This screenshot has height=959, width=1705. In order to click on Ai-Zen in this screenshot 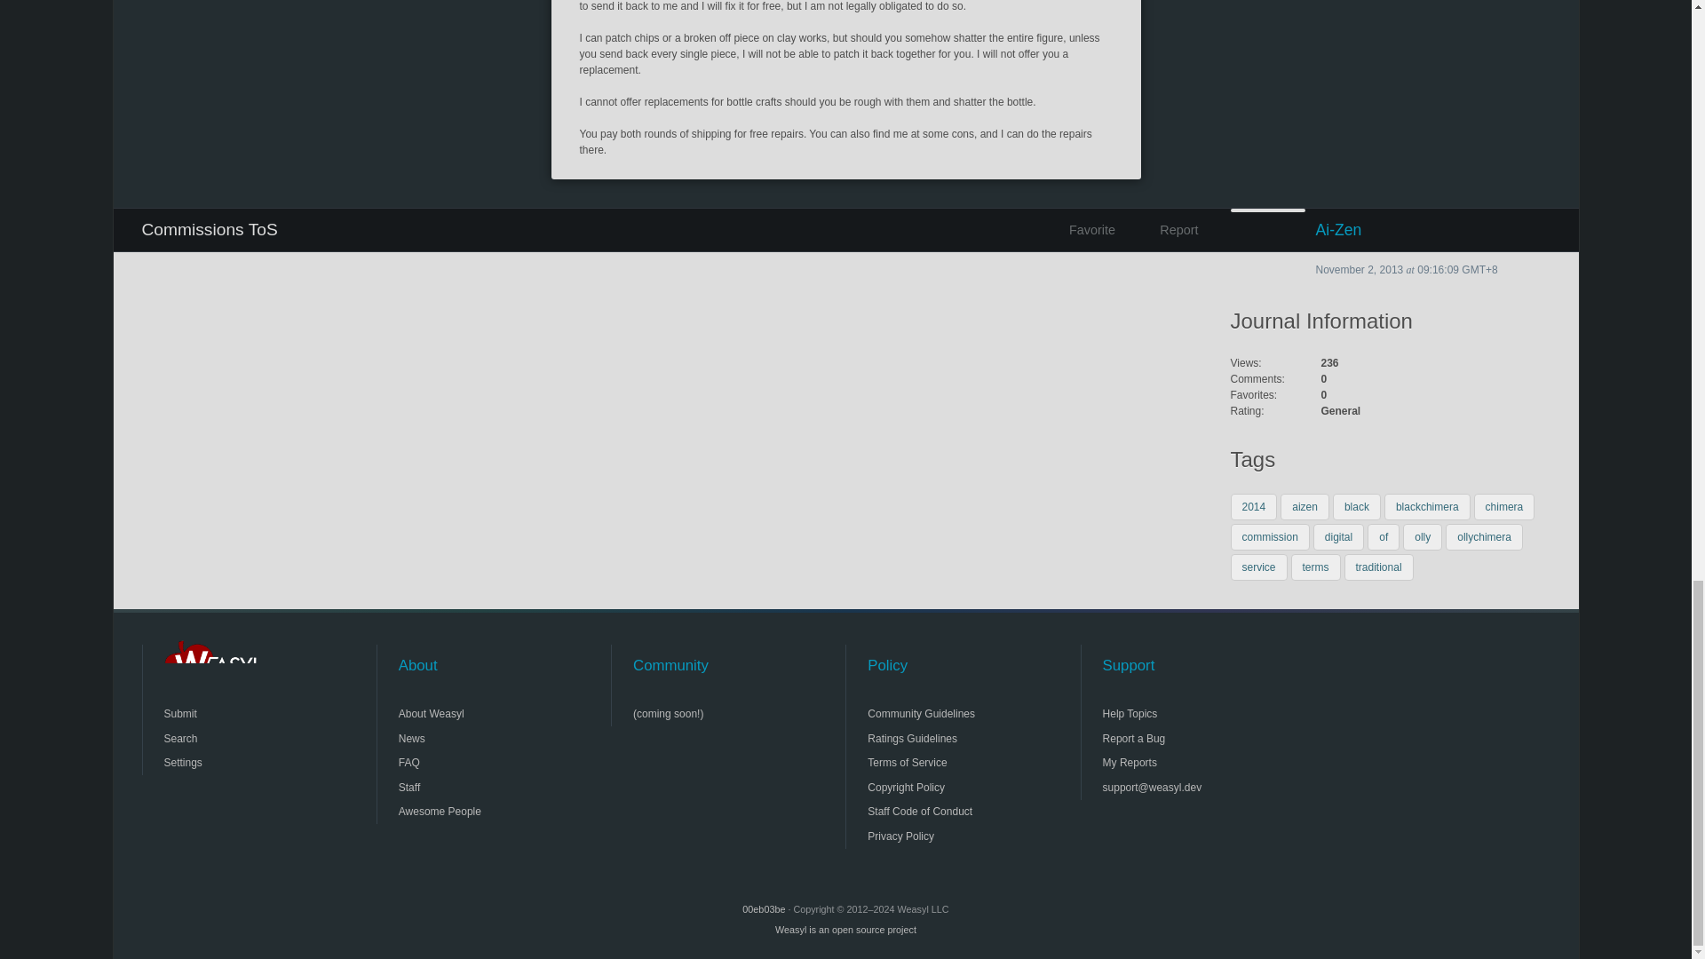, I will do `click(1391, 229)`.